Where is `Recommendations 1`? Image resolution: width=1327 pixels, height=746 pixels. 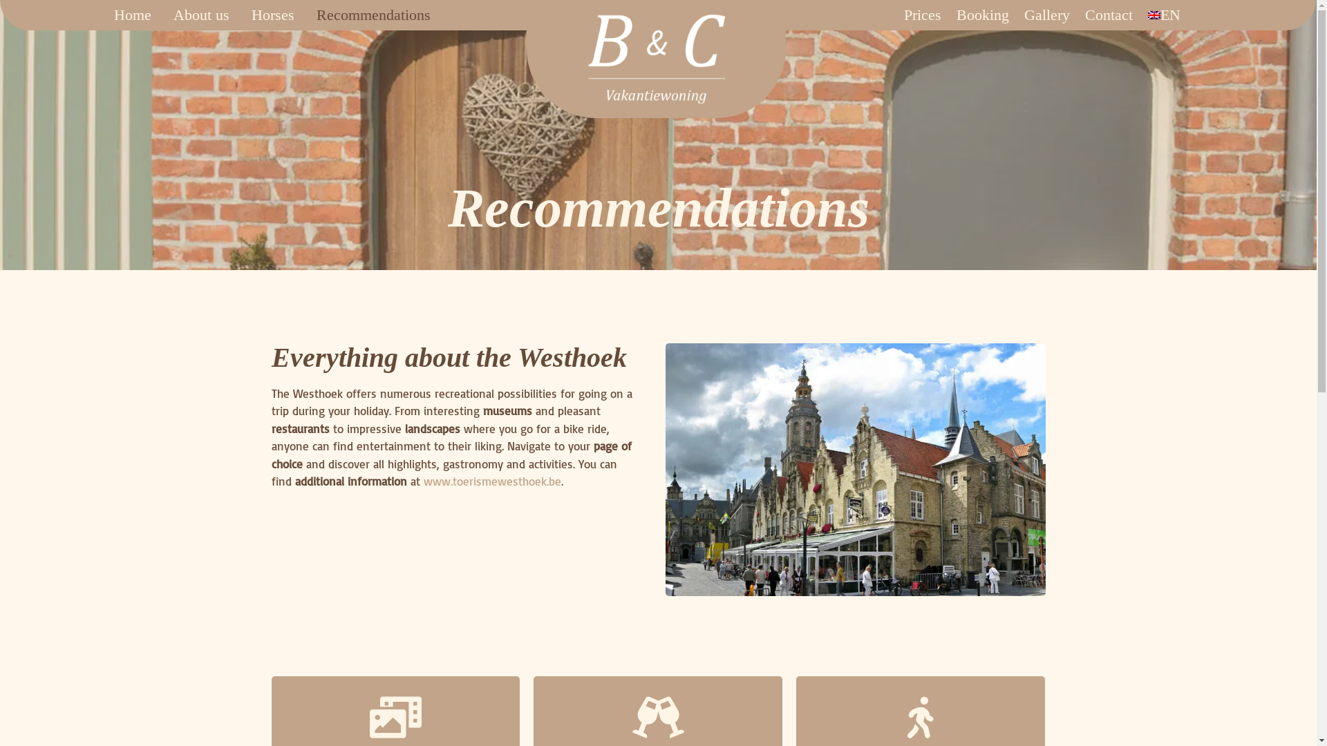
Recommendations 1 is located at coordinates (855, 470).